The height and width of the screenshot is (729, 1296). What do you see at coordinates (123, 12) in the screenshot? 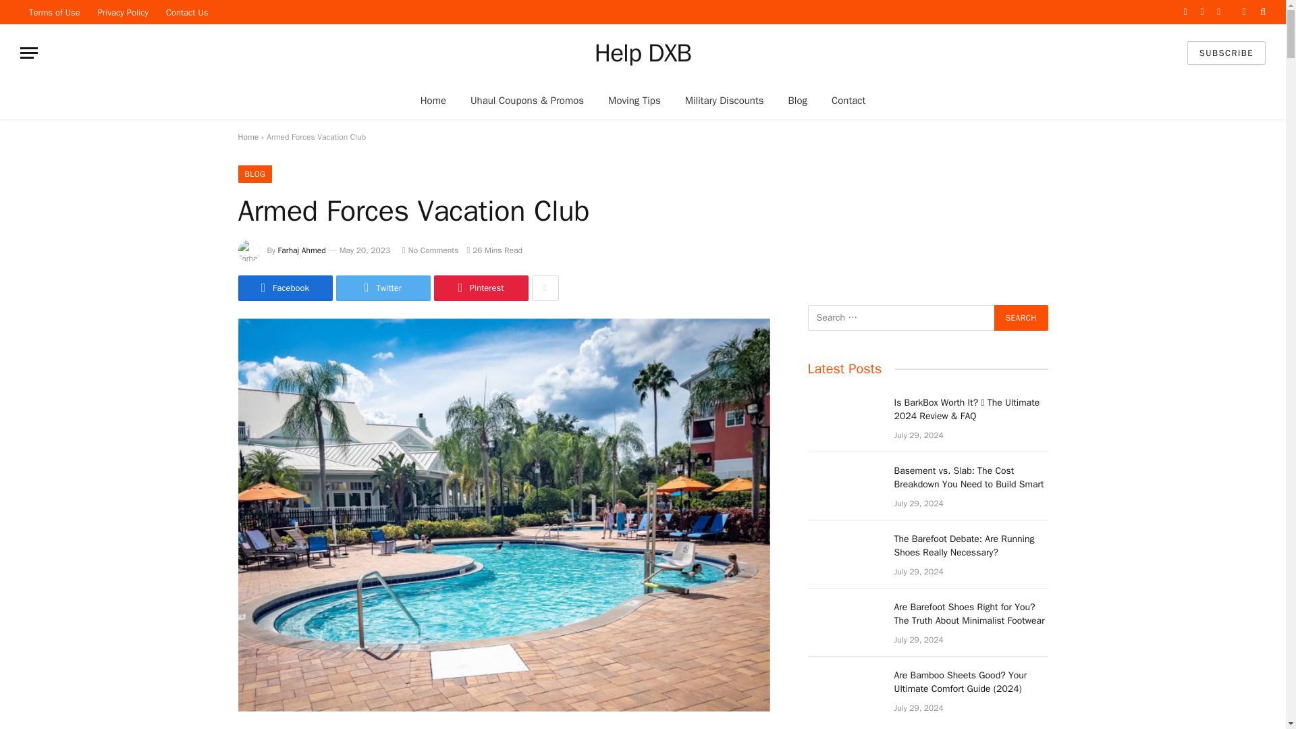
I see `Privacy Policy` at bounding box center [123, 12].